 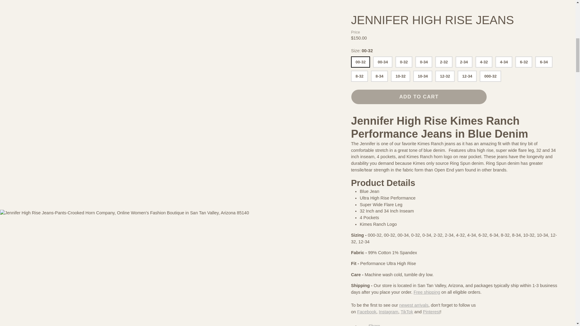 What do you see at coordinates (388, 23) in the screenshot?
I see `Instagram` at bounding box center [388, 23].